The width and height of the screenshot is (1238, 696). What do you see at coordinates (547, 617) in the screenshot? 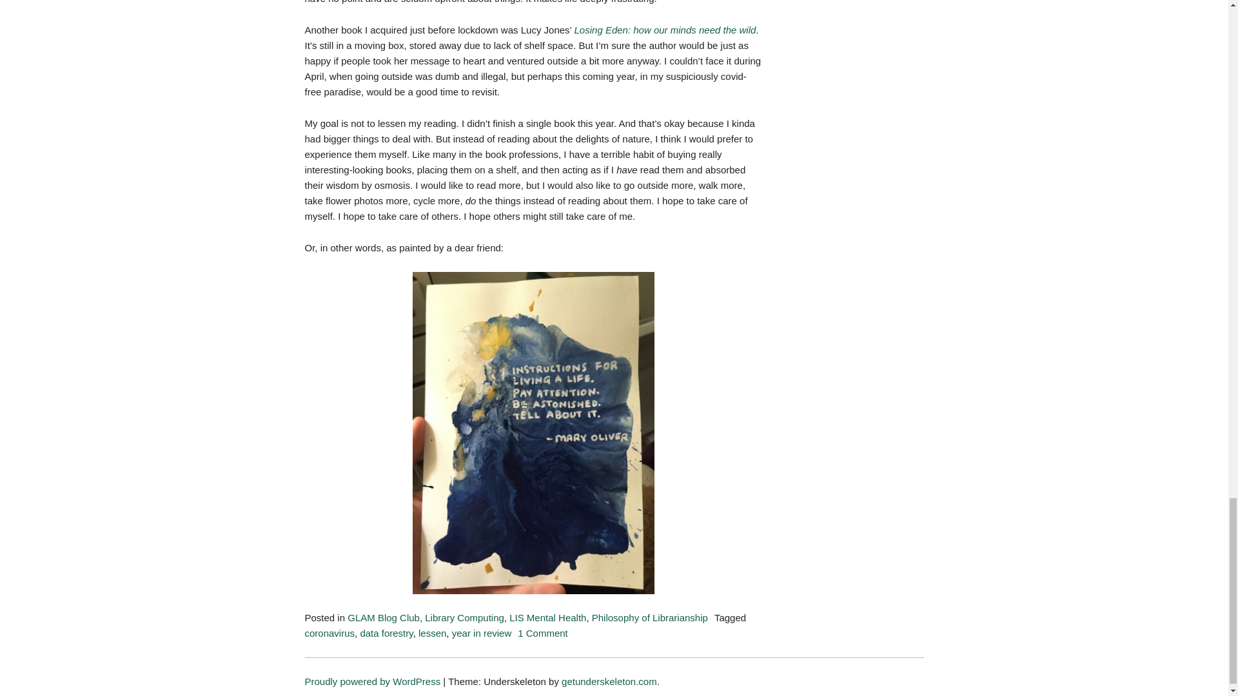
I see `GLAM Blog Club` at bounding box center [547, 617].